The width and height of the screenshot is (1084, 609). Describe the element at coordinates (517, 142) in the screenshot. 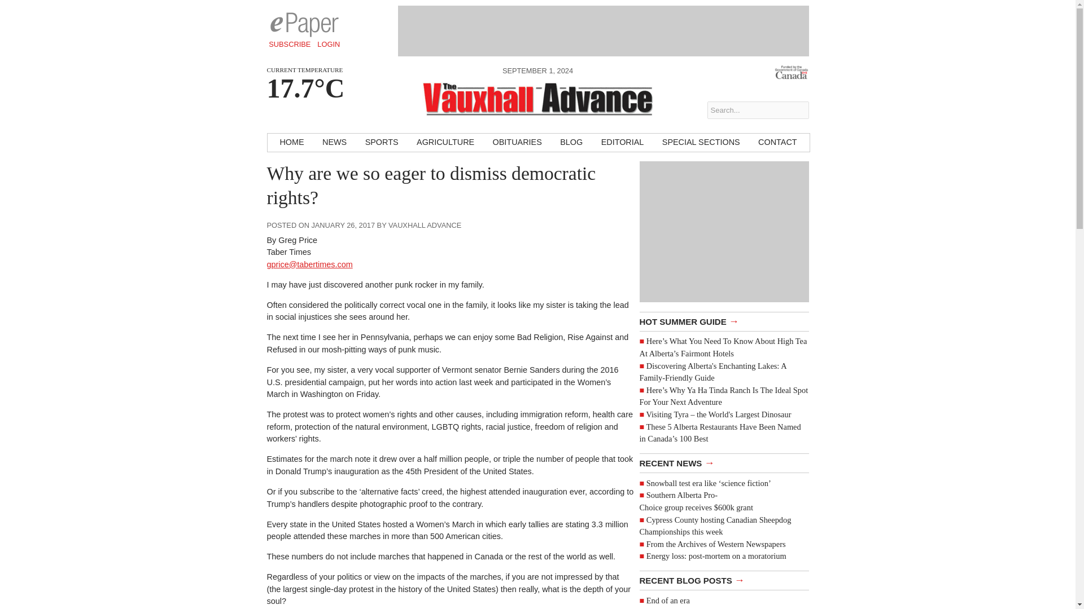

I see `OBITUARIES` at that location.